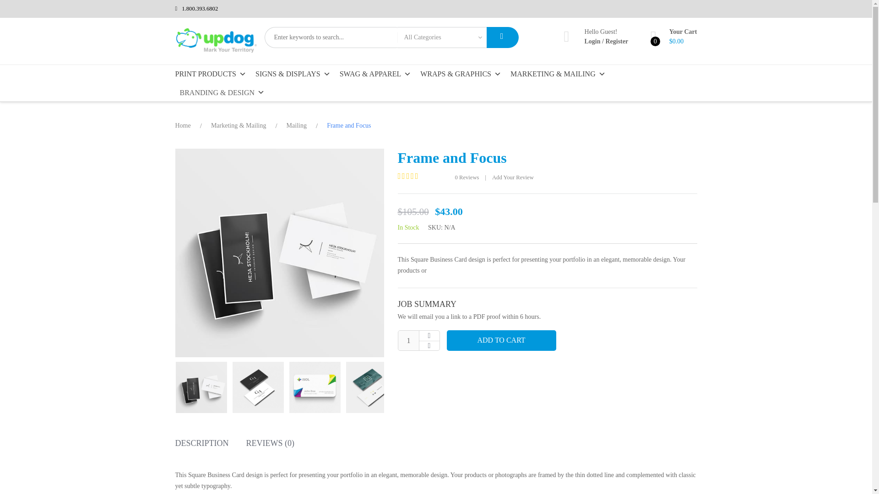 The image size is (879, 494). What do you see at coordinates (592, 41) in the screenshot?
I see `Login` at bounding box center [592, 41].